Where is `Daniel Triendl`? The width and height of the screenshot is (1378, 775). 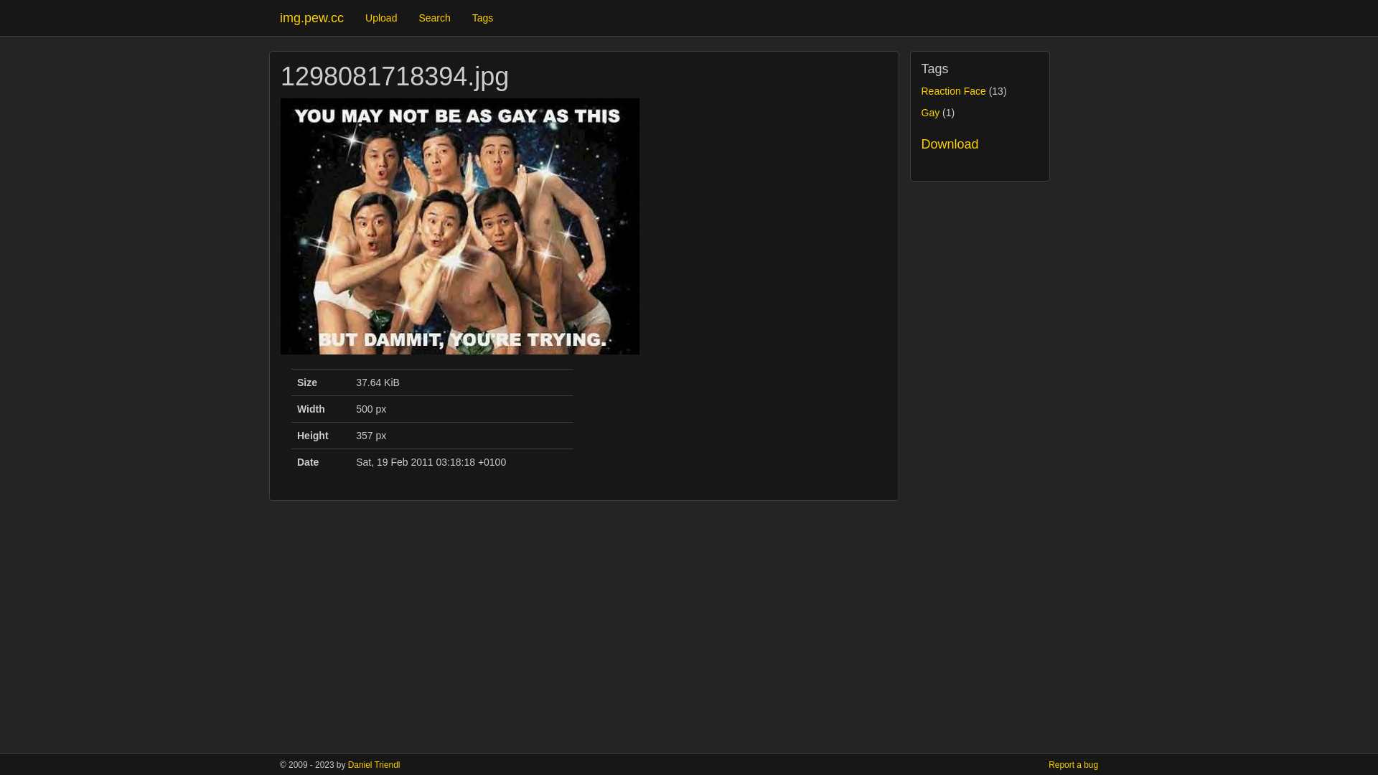
Daniel Triendl is located at coordinates (375, 765).